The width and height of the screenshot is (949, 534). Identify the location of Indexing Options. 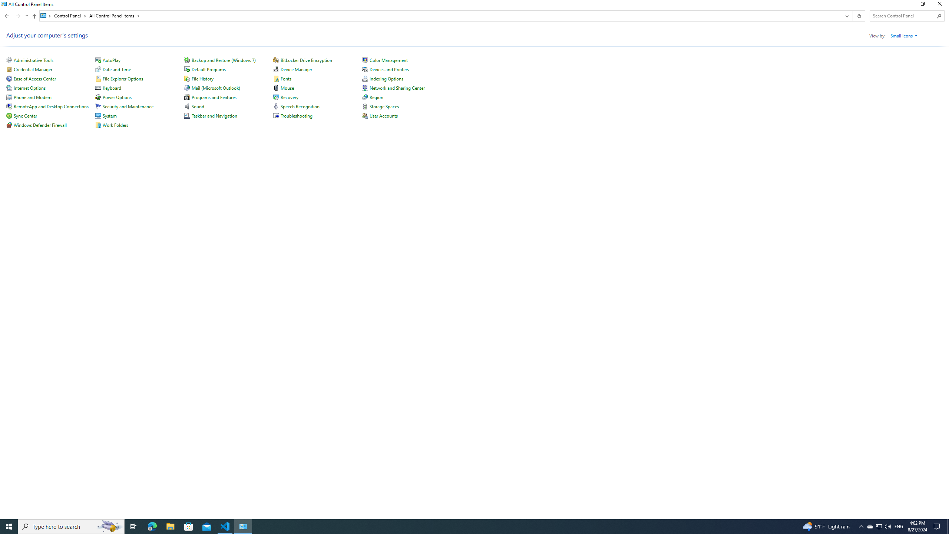
(386, 79).